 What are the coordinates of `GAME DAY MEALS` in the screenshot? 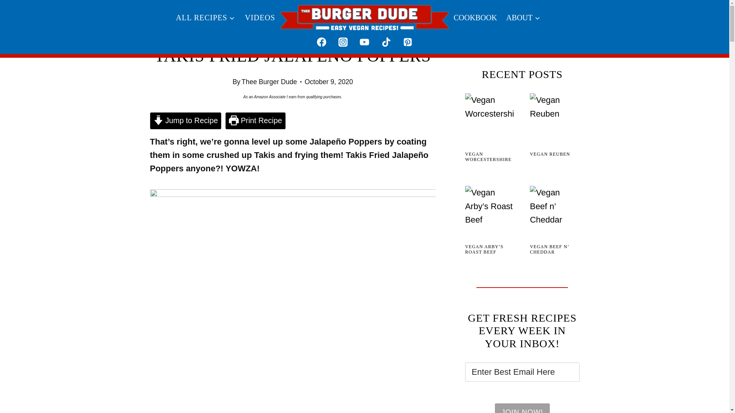 It's located at (301, 35).